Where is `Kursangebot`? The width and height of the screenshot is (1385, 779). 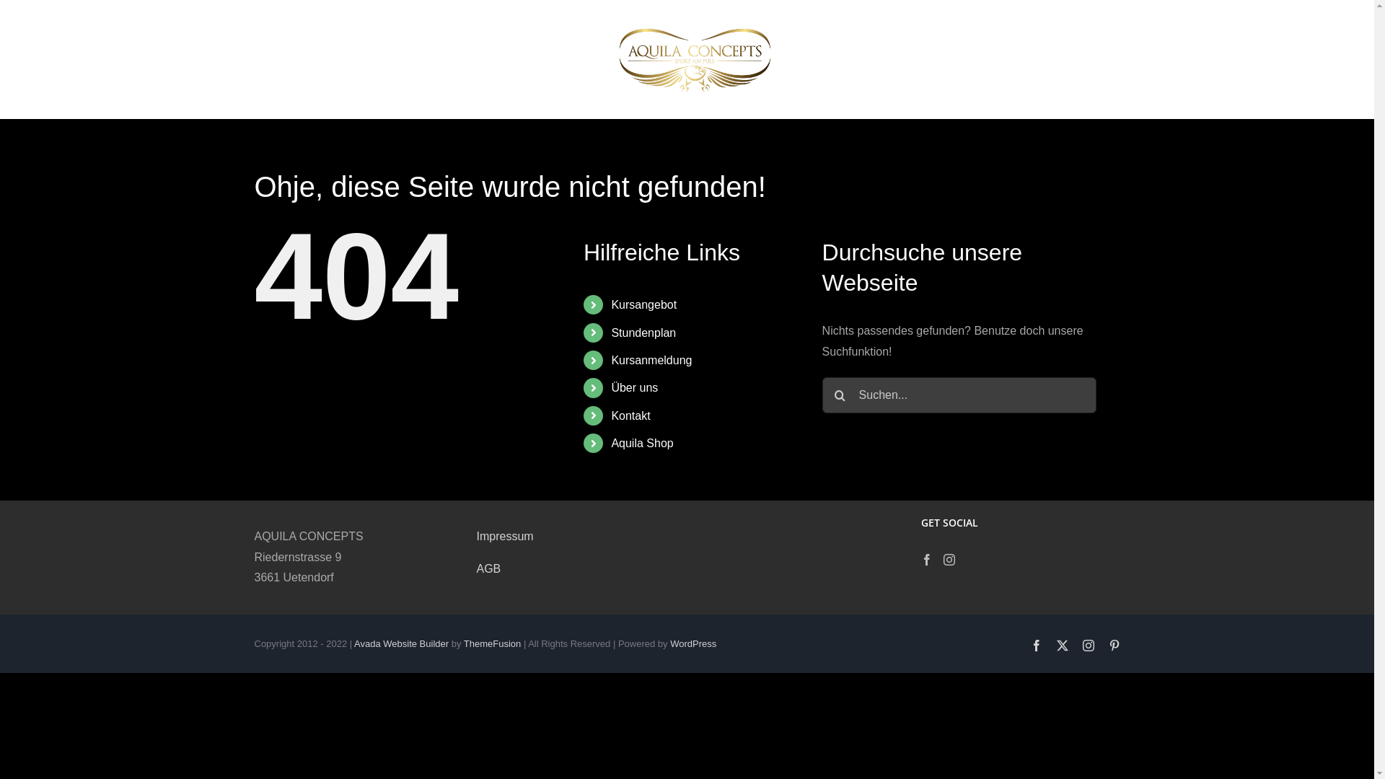
Kursangebot is located at coordinates (382, 59).